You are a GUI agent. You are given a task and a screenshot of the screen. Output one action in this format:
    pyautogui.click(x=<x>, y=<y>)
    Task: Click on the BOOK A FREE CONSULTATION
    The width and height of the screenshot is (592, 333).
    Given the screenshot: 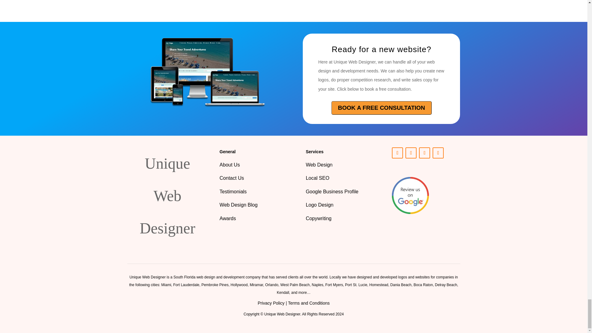 What is the action you would take?
    pyautogui.click(x=381, y=108)
    